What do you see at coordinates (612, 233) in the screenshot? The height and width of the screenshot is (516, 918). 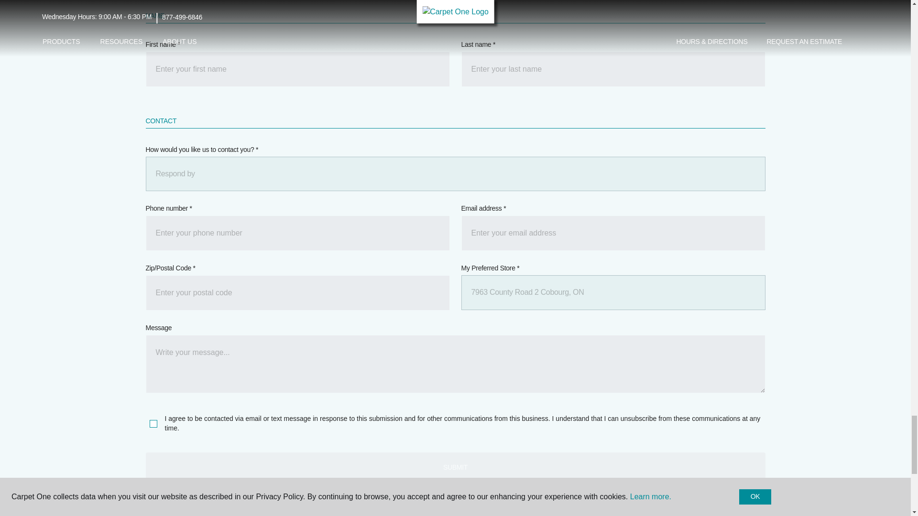 I see `EmailAddress` at bounding box center [612, 233].